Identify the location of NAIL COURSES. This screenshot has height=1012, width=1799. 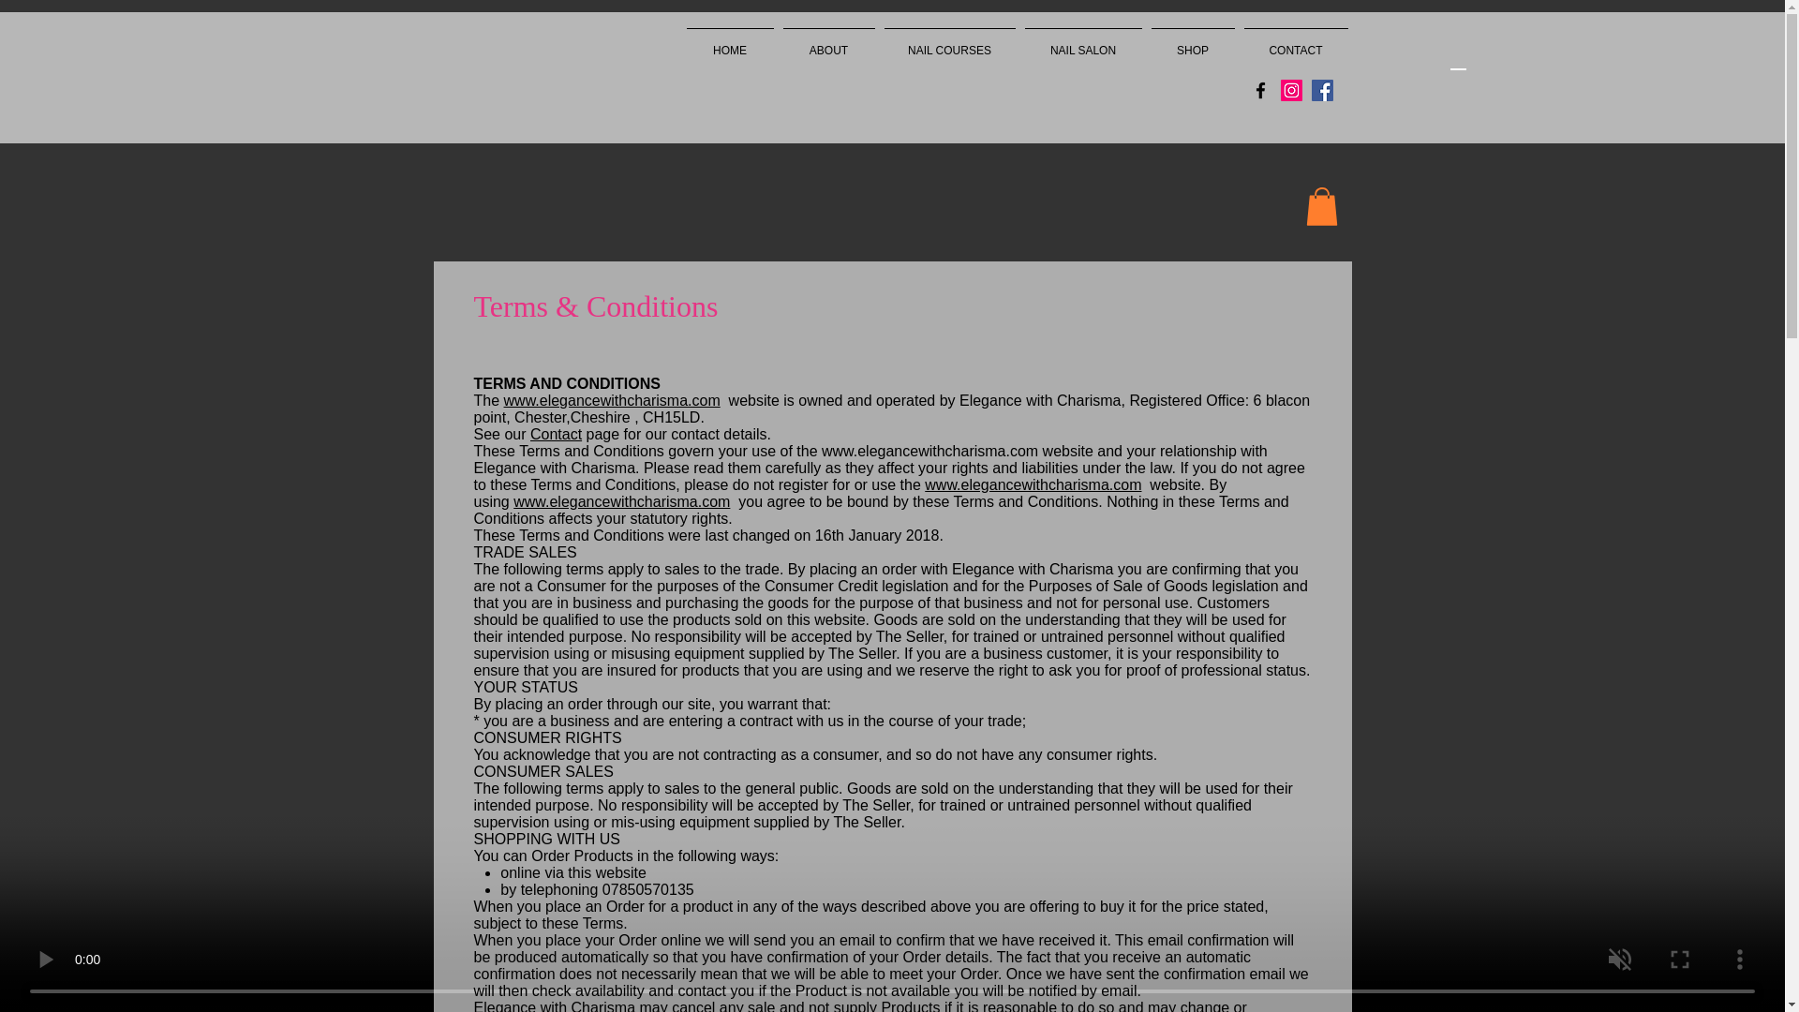
(949, 42).